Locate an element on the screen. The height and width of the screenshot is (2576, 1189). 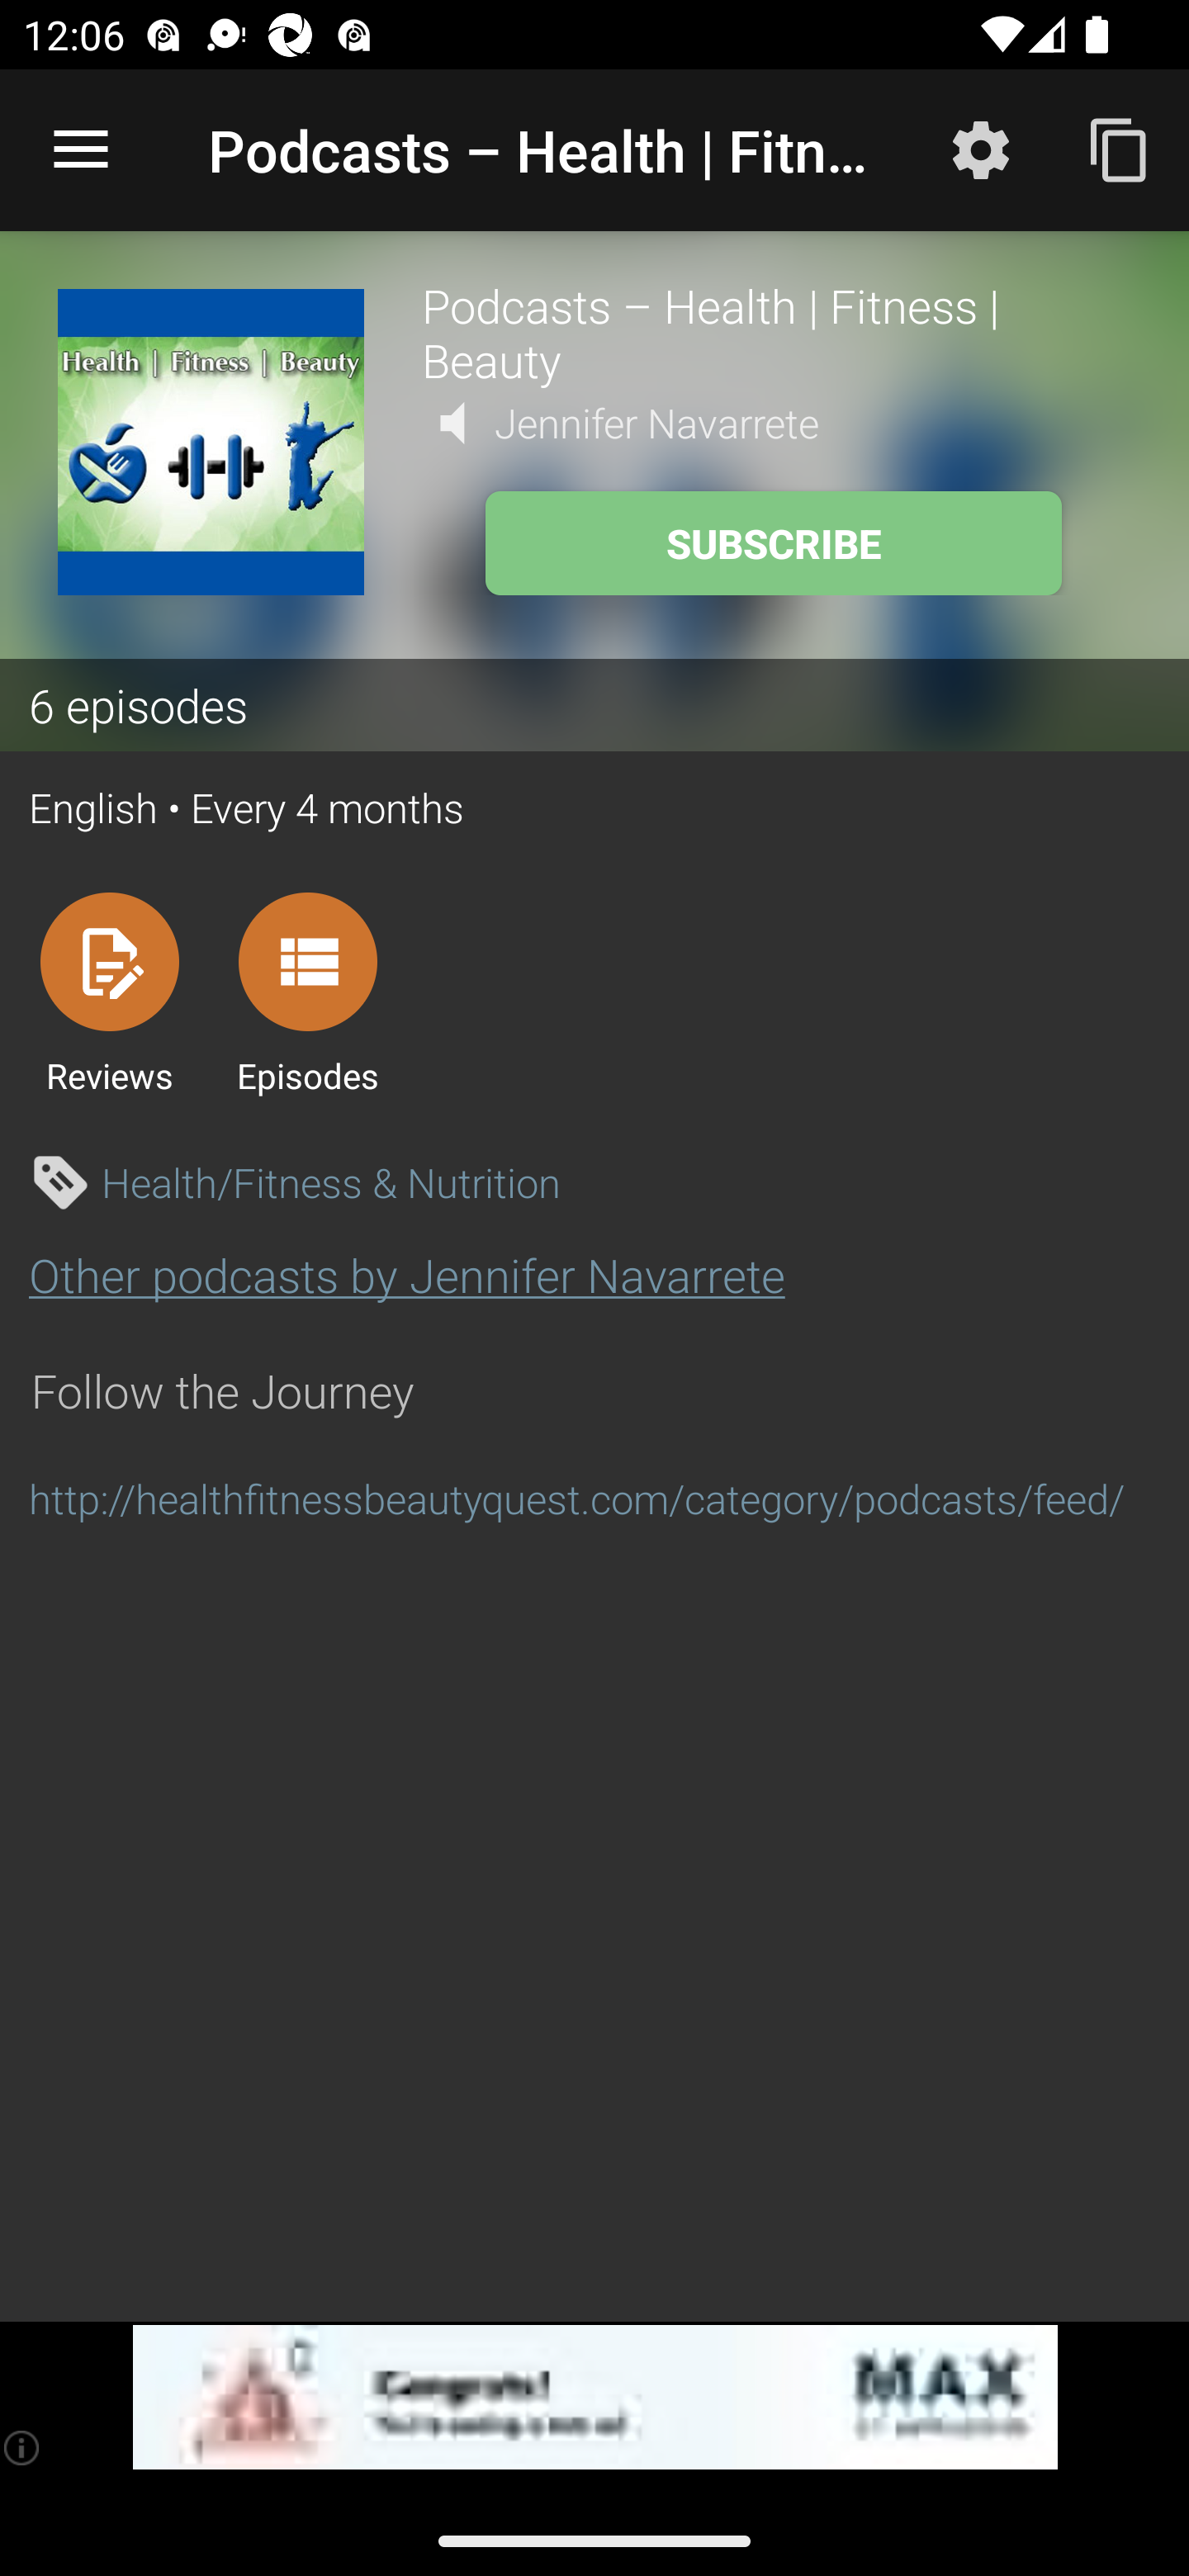
app-monetization is located at coordinates (594, 2398).